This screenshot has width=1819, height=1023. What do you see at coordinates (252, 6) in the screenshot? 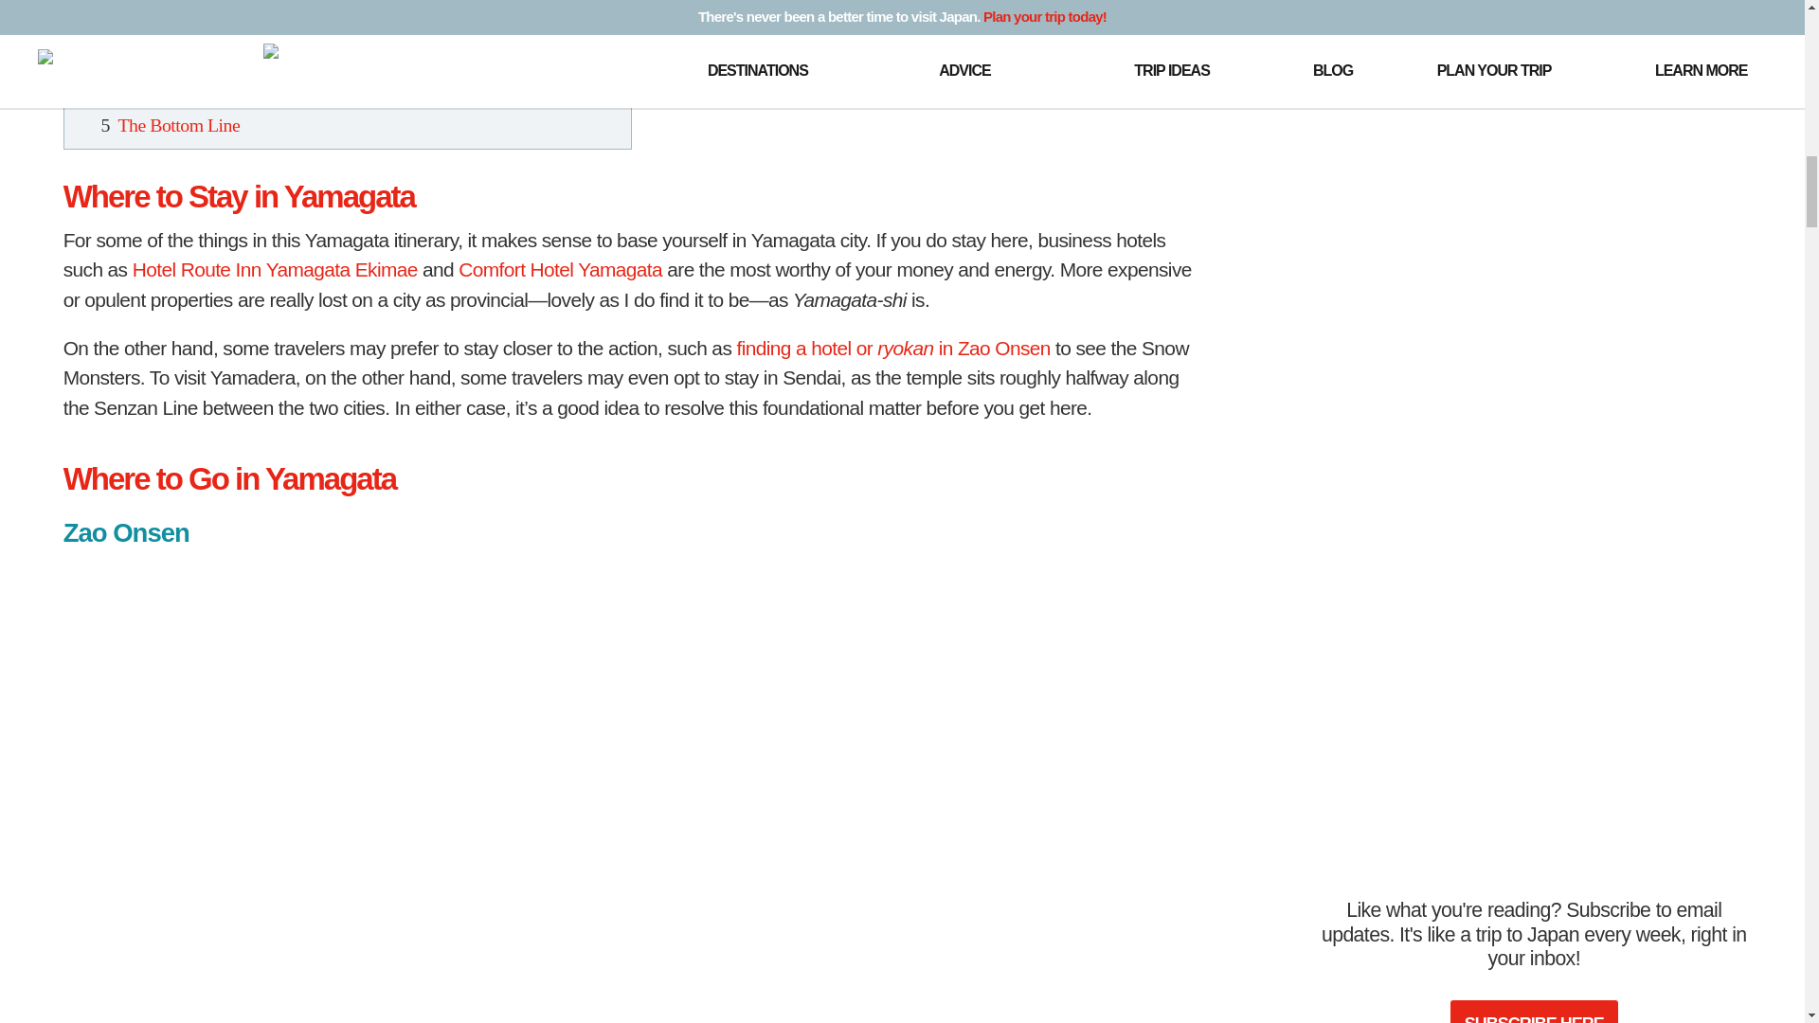
I see `Other FAQ About Travel in Yamagata` at bounding box center [252, 6].